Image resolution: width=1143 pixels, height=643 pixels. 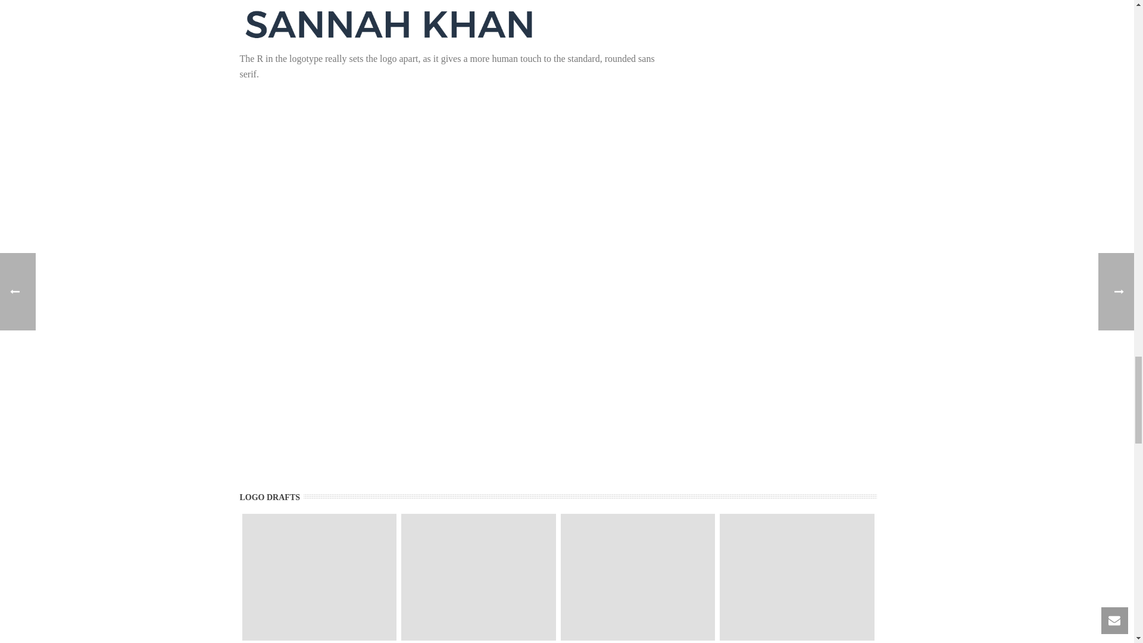 What do you see at coordinates (797, 576) in the screenshot?
I see `too-rigid` at bounding box center [797, 576].